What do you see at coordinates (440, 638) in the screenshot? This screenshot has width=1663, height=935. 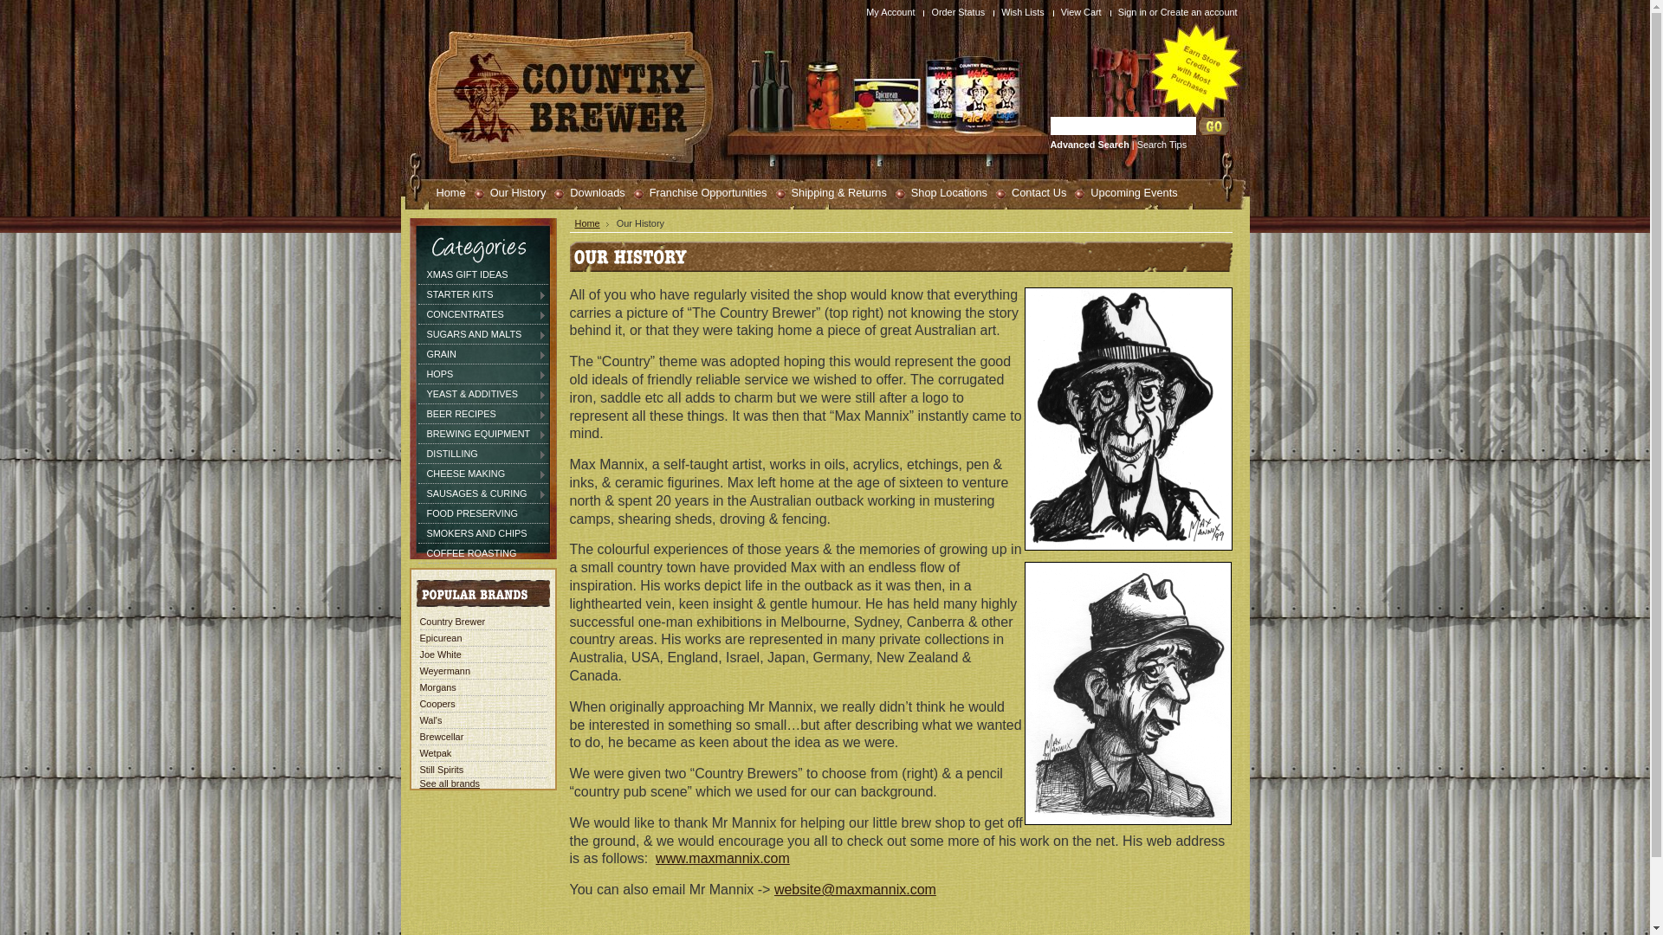 I see `Epicurean` at bounding box center [440, 638].